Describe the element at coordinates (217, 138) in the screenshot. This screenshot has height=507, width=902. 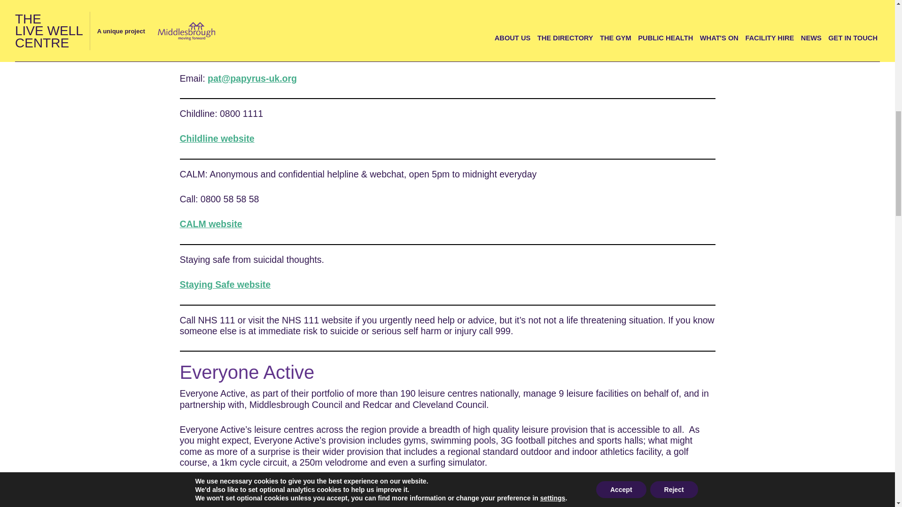
I see `Childline website` at that location.